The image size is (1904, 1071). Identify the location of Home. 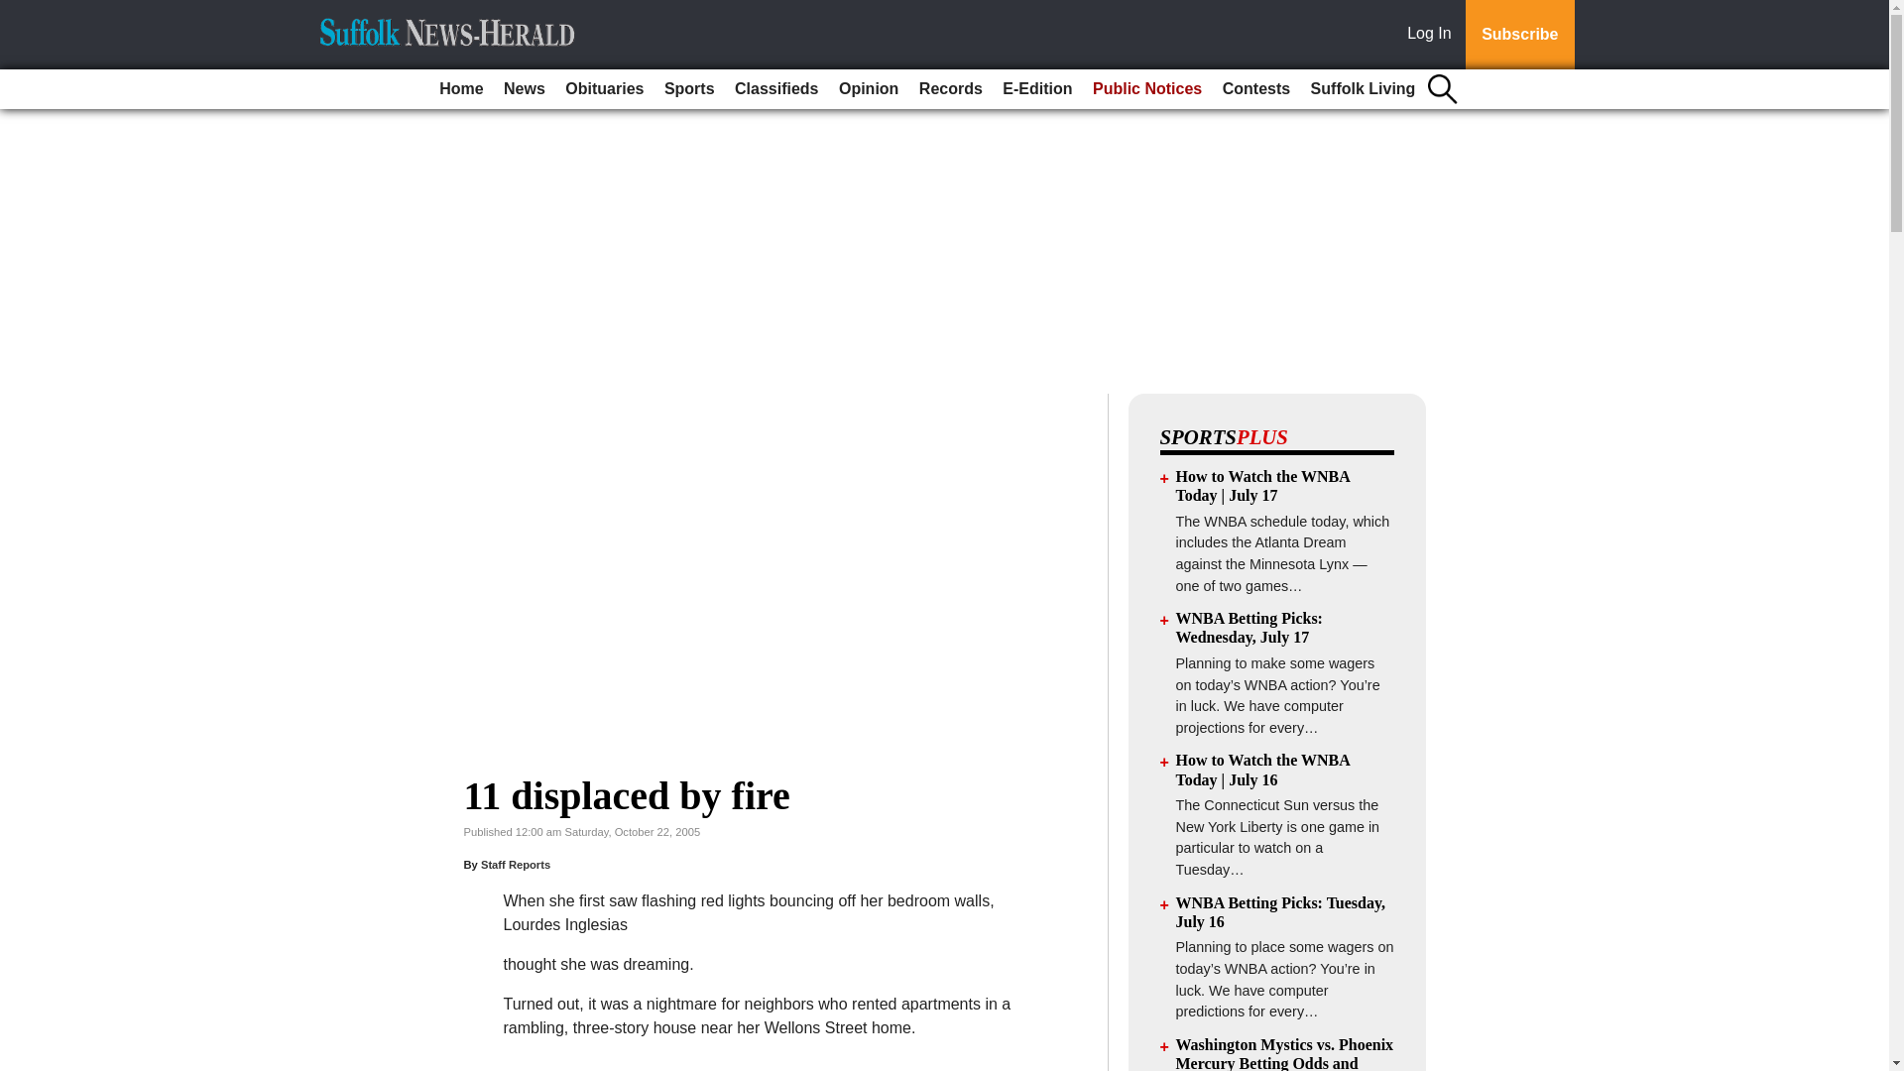
(461, 89).